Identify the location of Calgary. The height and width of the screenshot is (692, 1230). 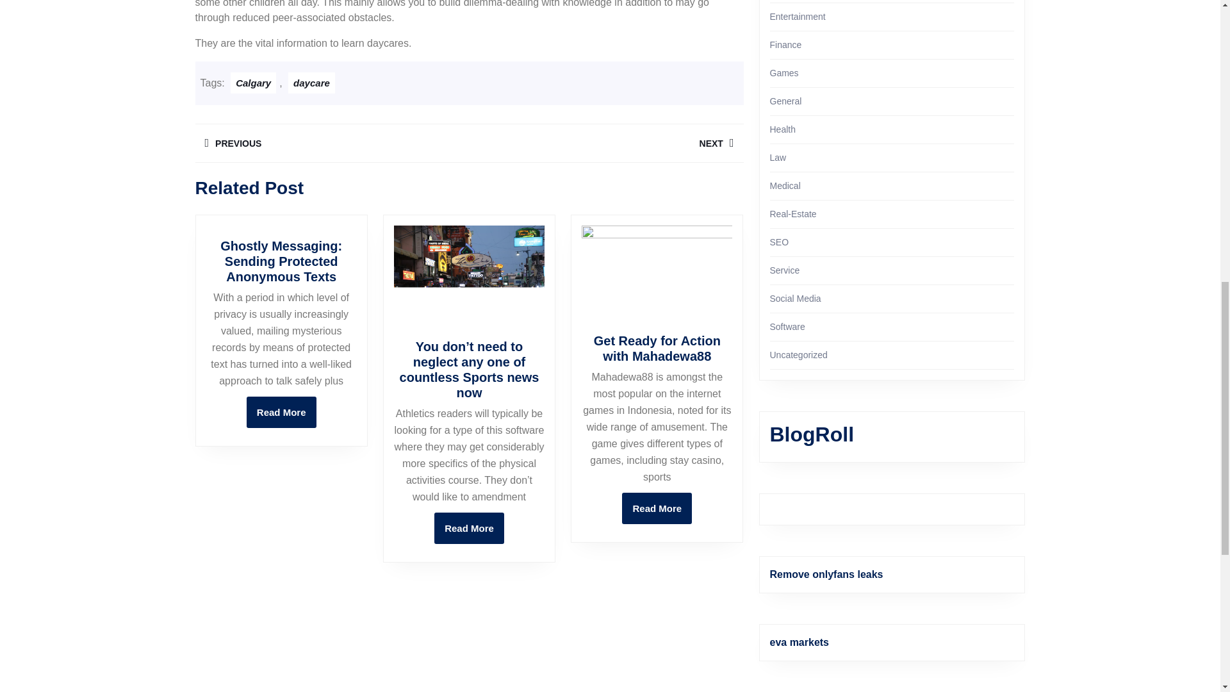
(785, 101).